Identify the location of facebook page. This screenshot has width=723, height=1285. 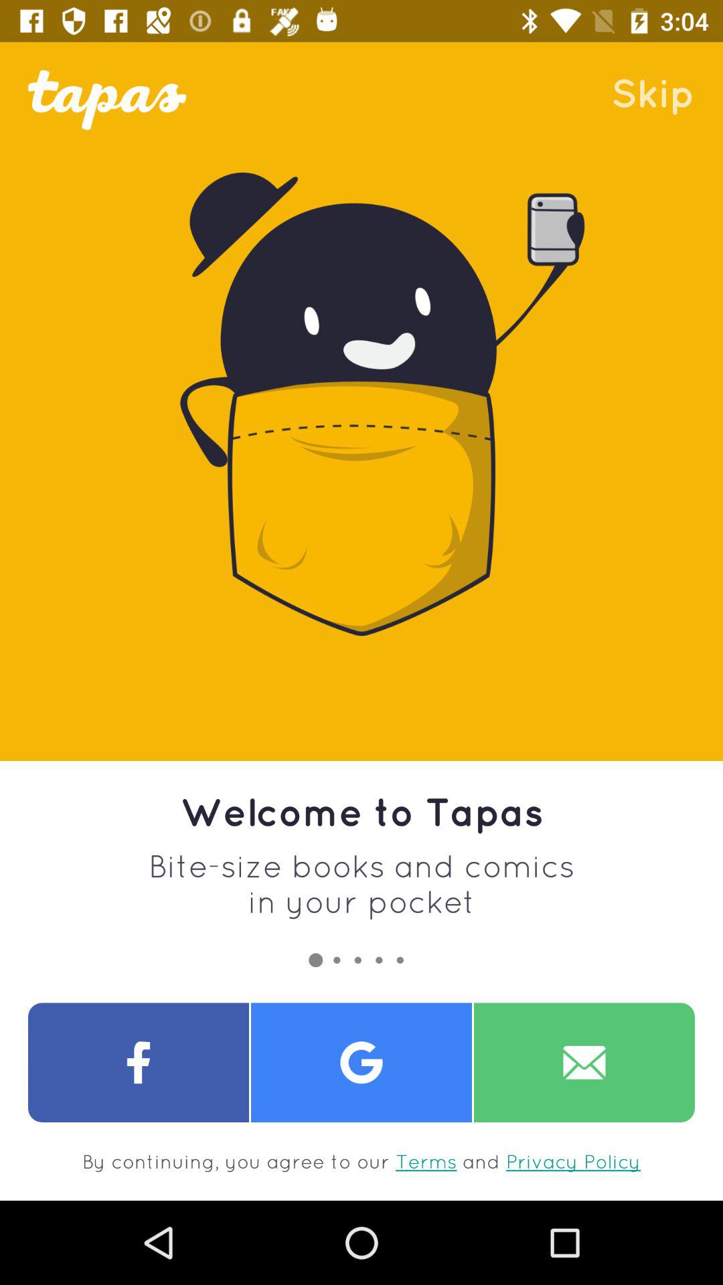
(139, 1063).